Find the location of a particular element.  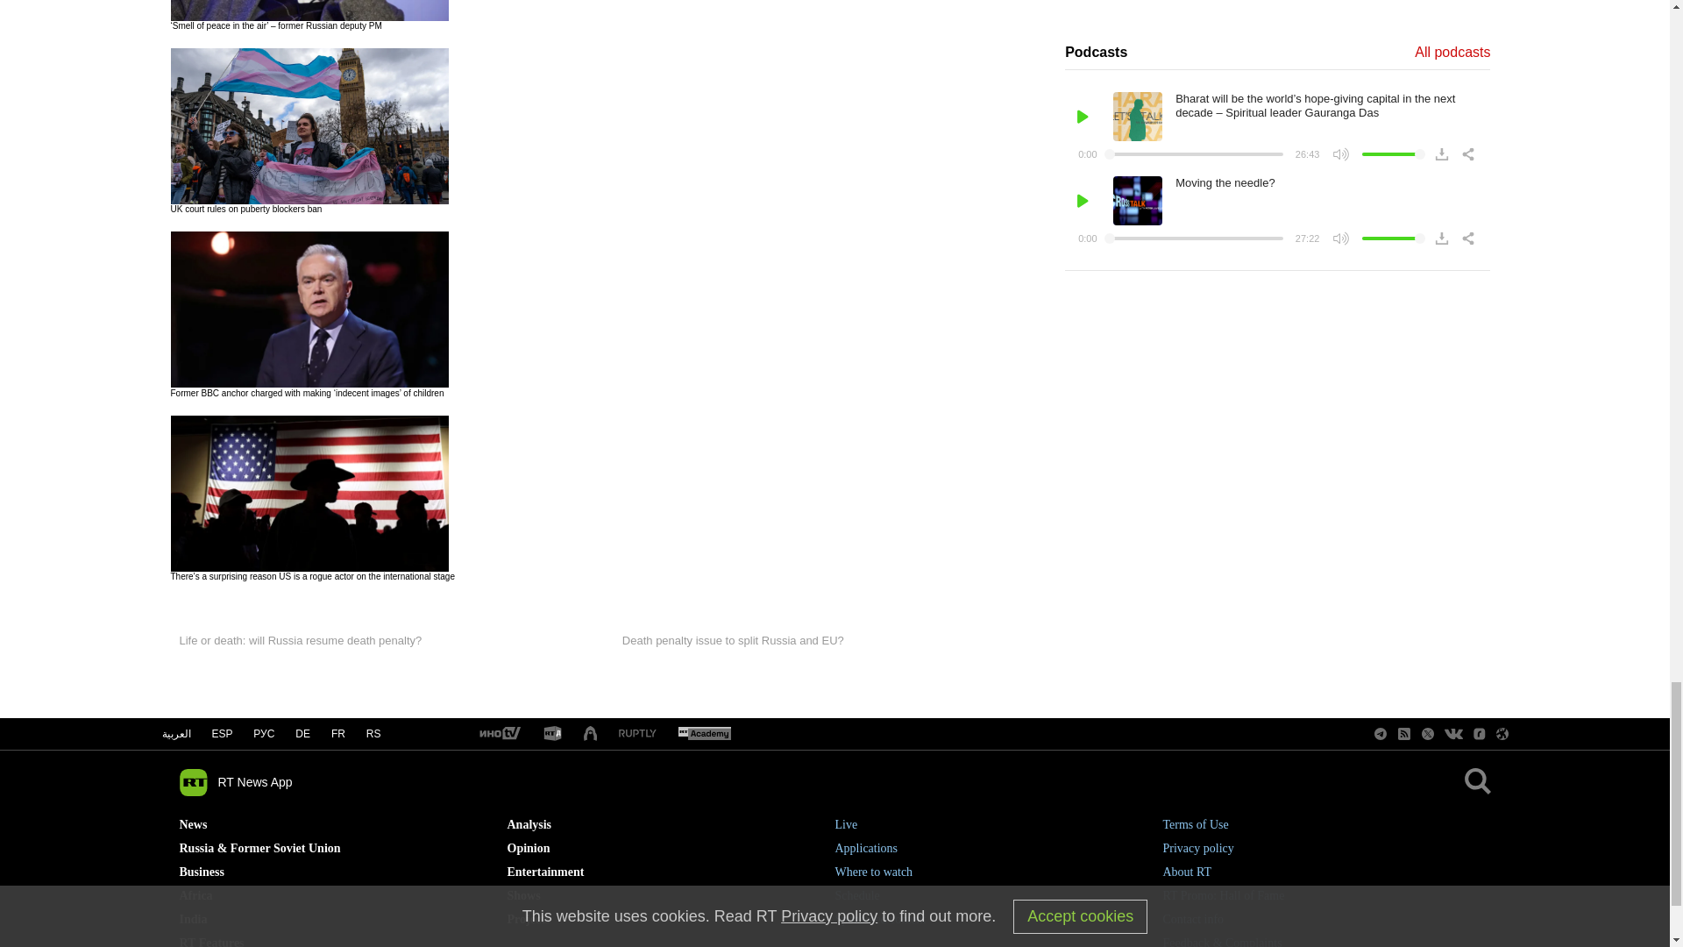

RT  is located at coordinates (704, 734).